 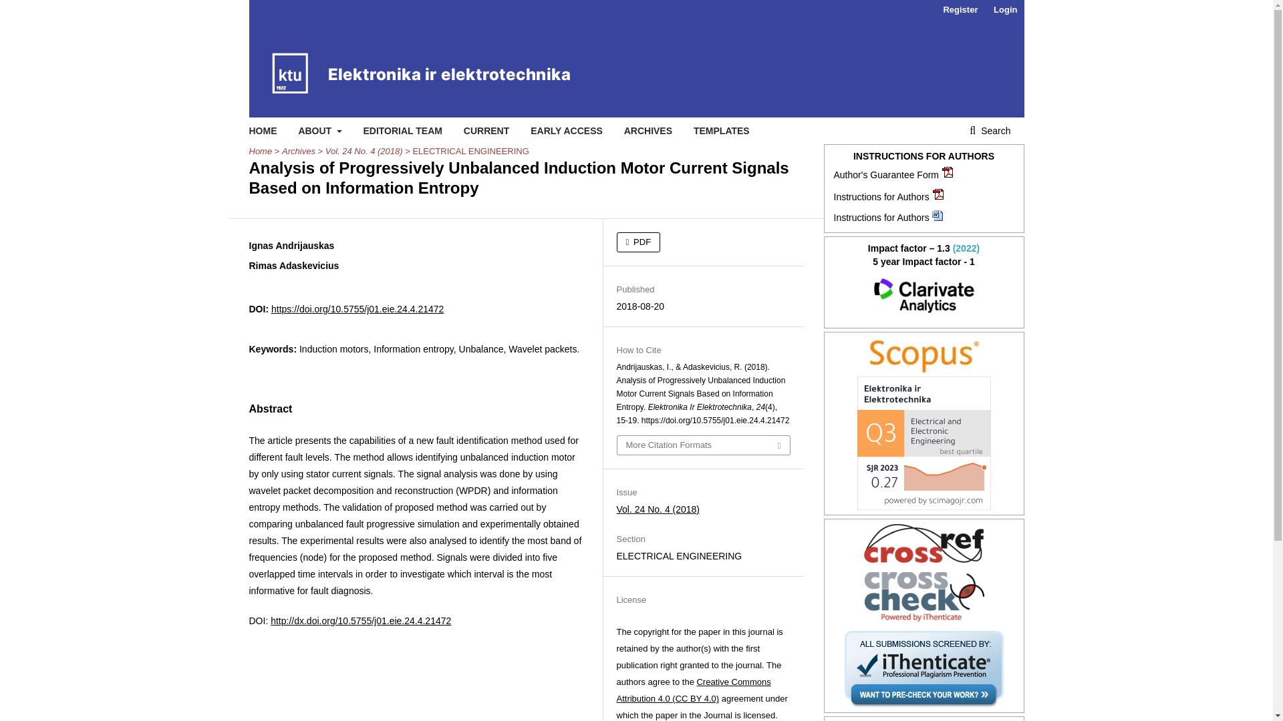 I want to click on Journal: Elektronika Ir Elektrotechnika, so click(x=924, y=295).